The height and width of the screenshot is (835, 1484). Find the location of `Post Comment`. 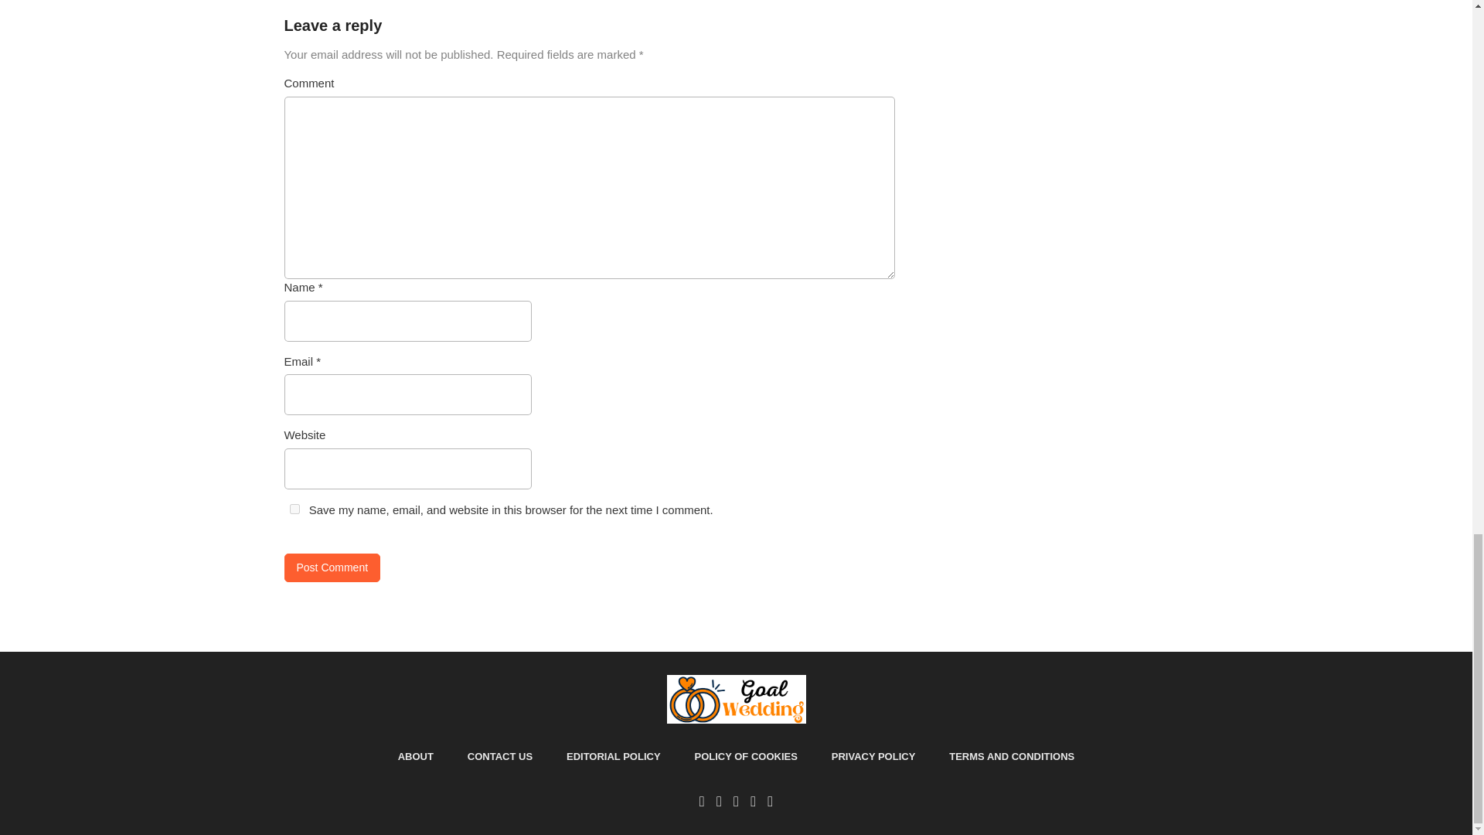

Post Comment is located at coordinates (332, 567).